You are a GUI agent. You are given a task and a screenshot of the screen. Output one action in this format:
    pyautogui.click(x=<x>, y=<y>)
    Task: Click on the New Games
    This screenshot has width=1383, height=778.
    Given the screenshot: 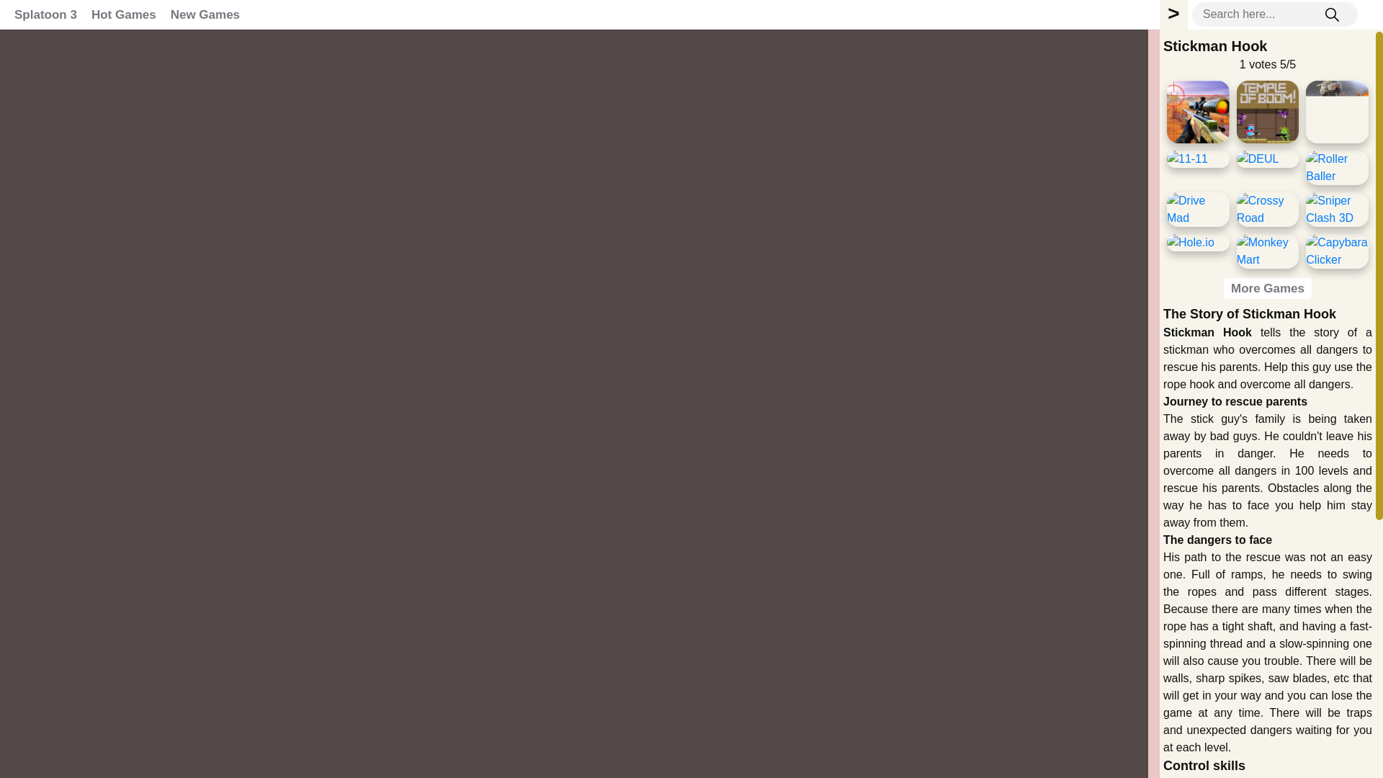 What is the action you would take?
    pyautogui.click(x=205, y=14)
    